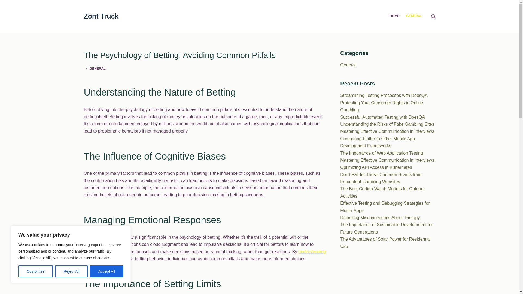 The image size is (523, 294). I want to click on Reject All, so click(71, 271).